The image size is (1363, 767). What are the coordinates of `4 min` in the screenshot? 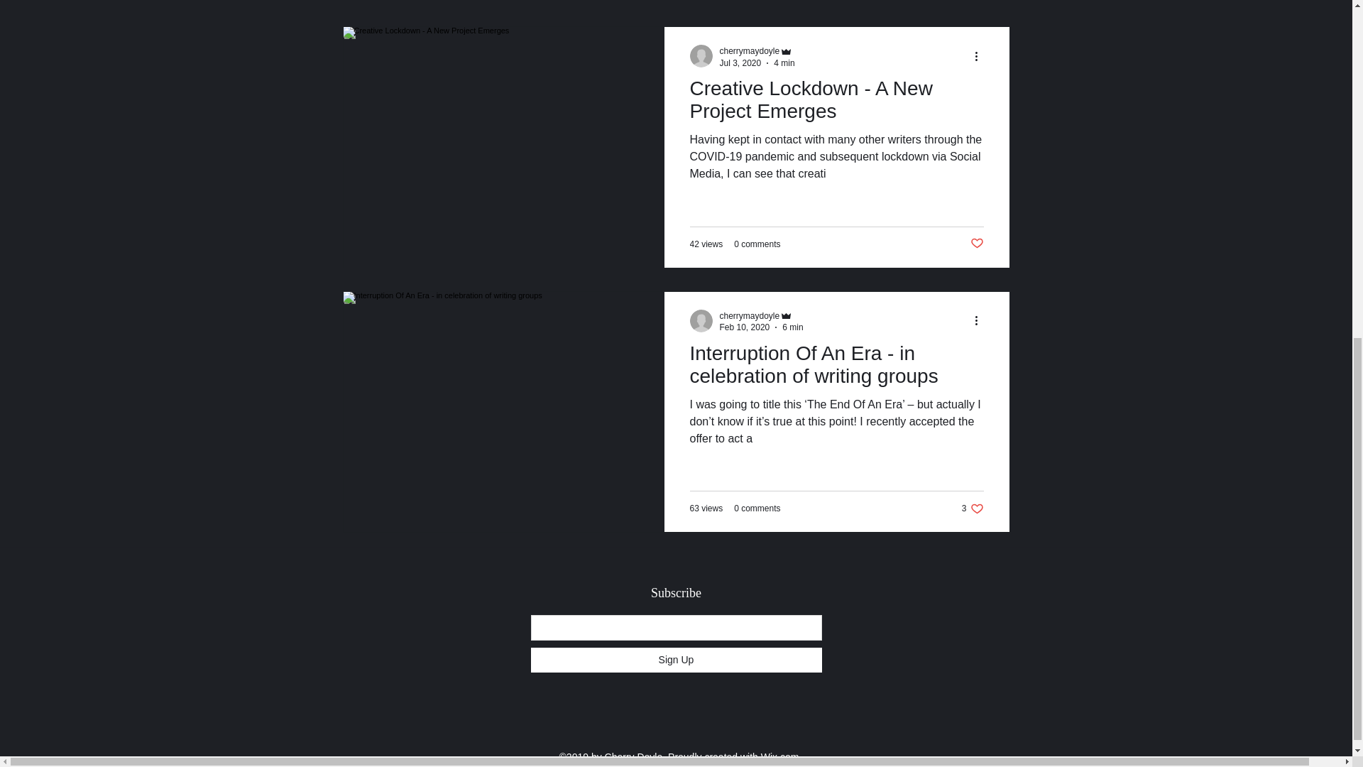 It's located at (784, 63).